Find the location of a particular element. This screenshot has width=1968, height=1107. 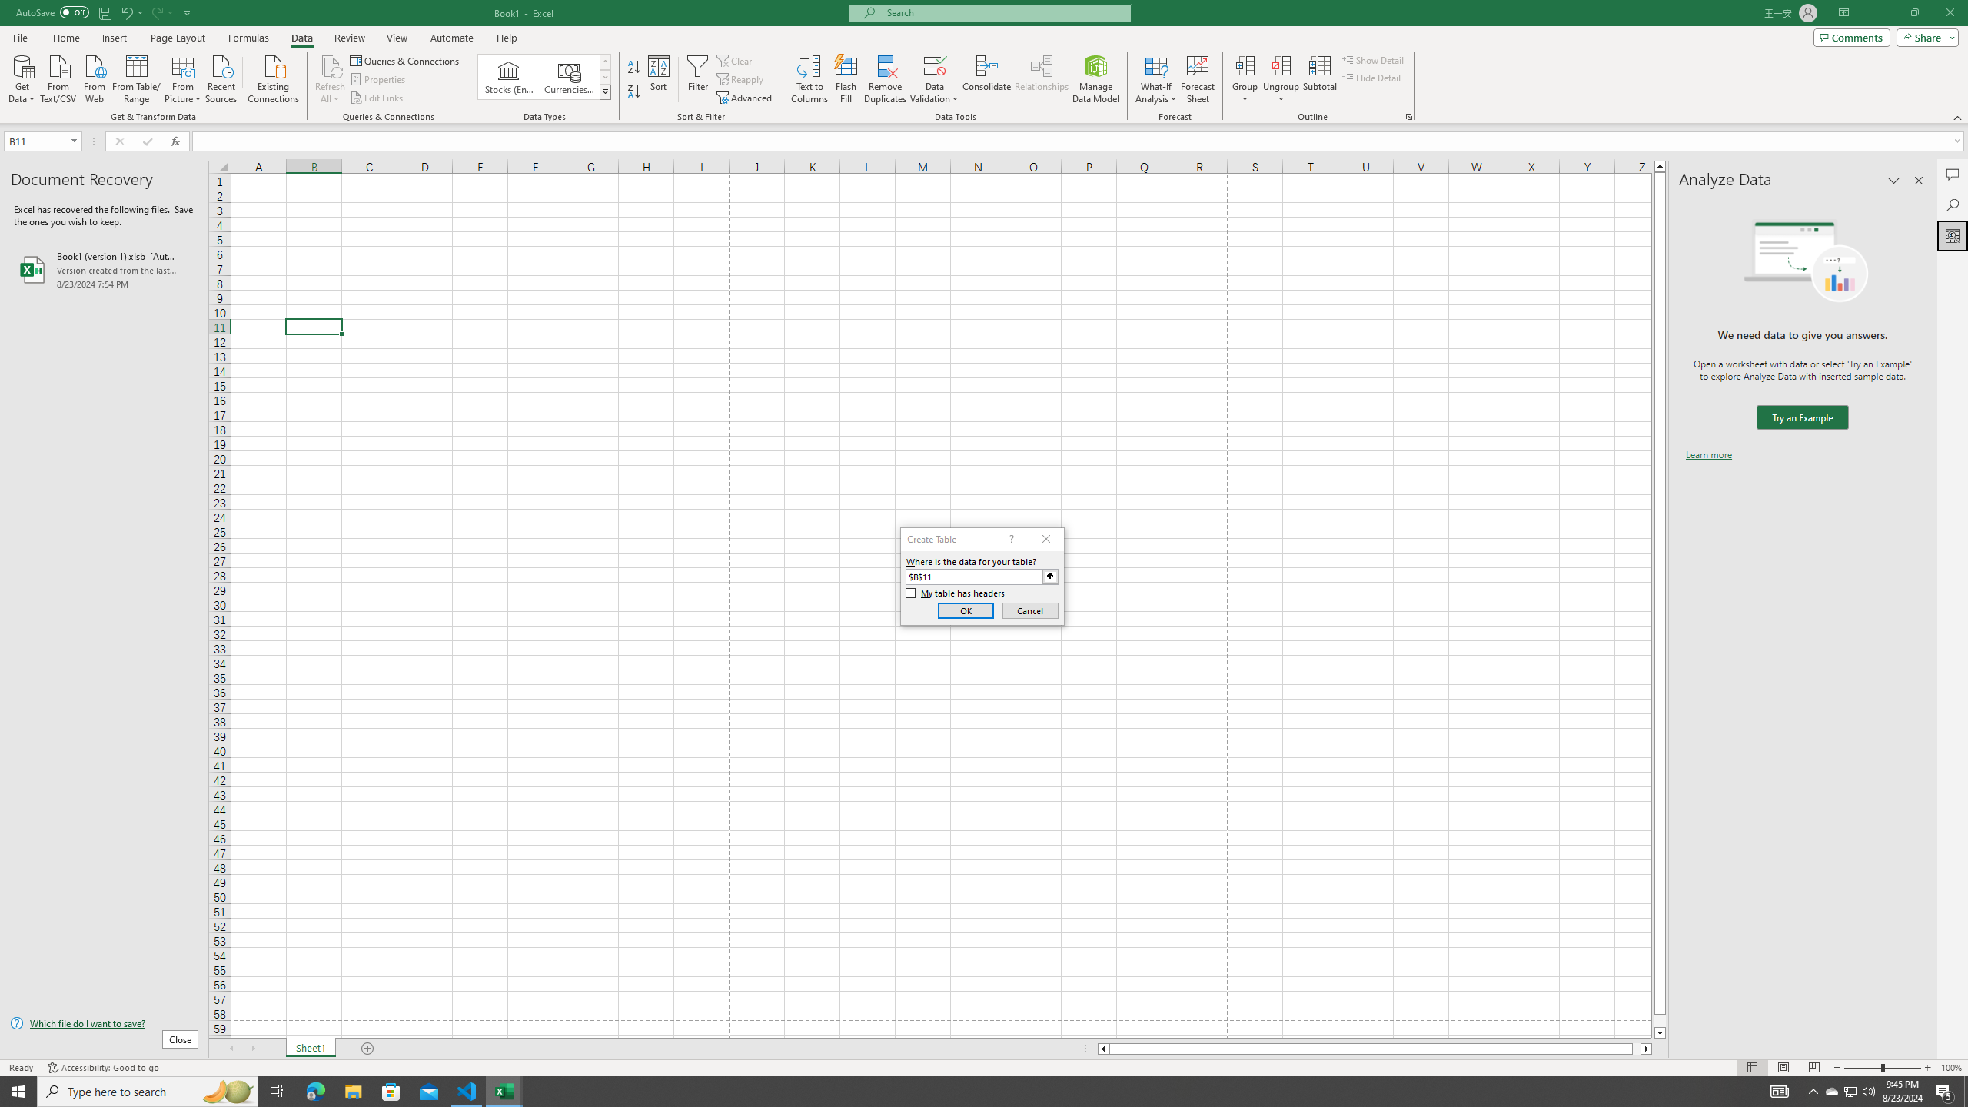

Reapply is located at coordinates (741, 80).